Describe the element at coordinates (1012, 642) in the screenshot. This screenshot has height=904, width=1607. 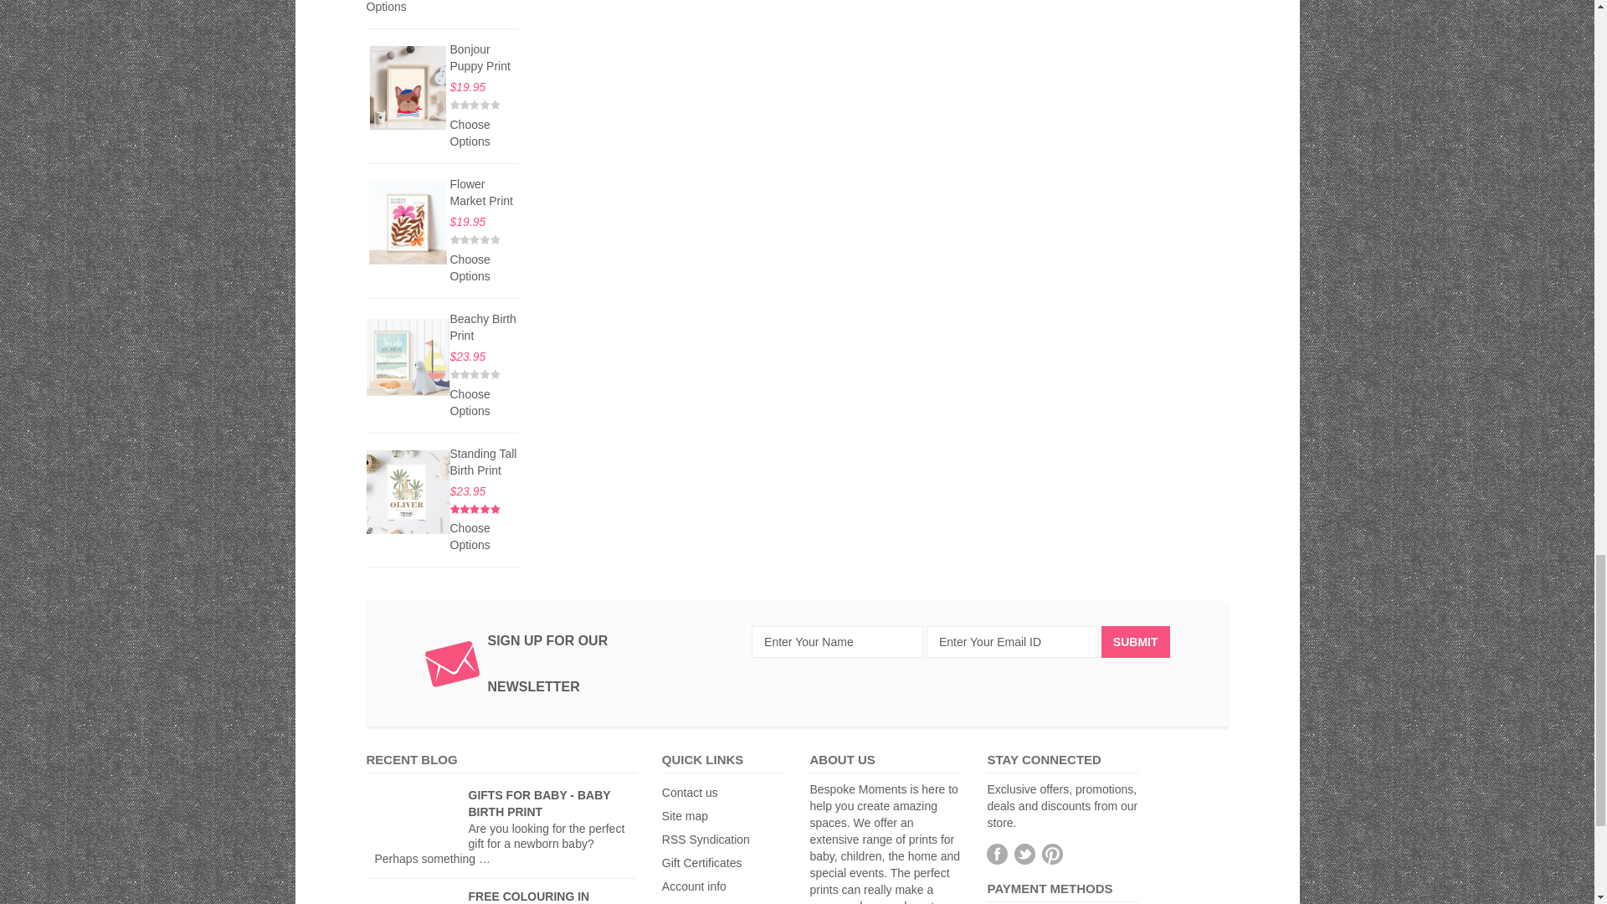
I see `Enter Your Email ID` at that location.